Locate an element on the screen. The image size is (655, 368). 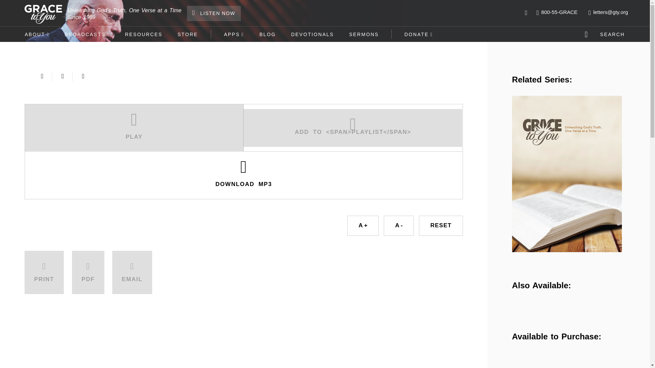
DONATE is located at coordinates (419, 34).